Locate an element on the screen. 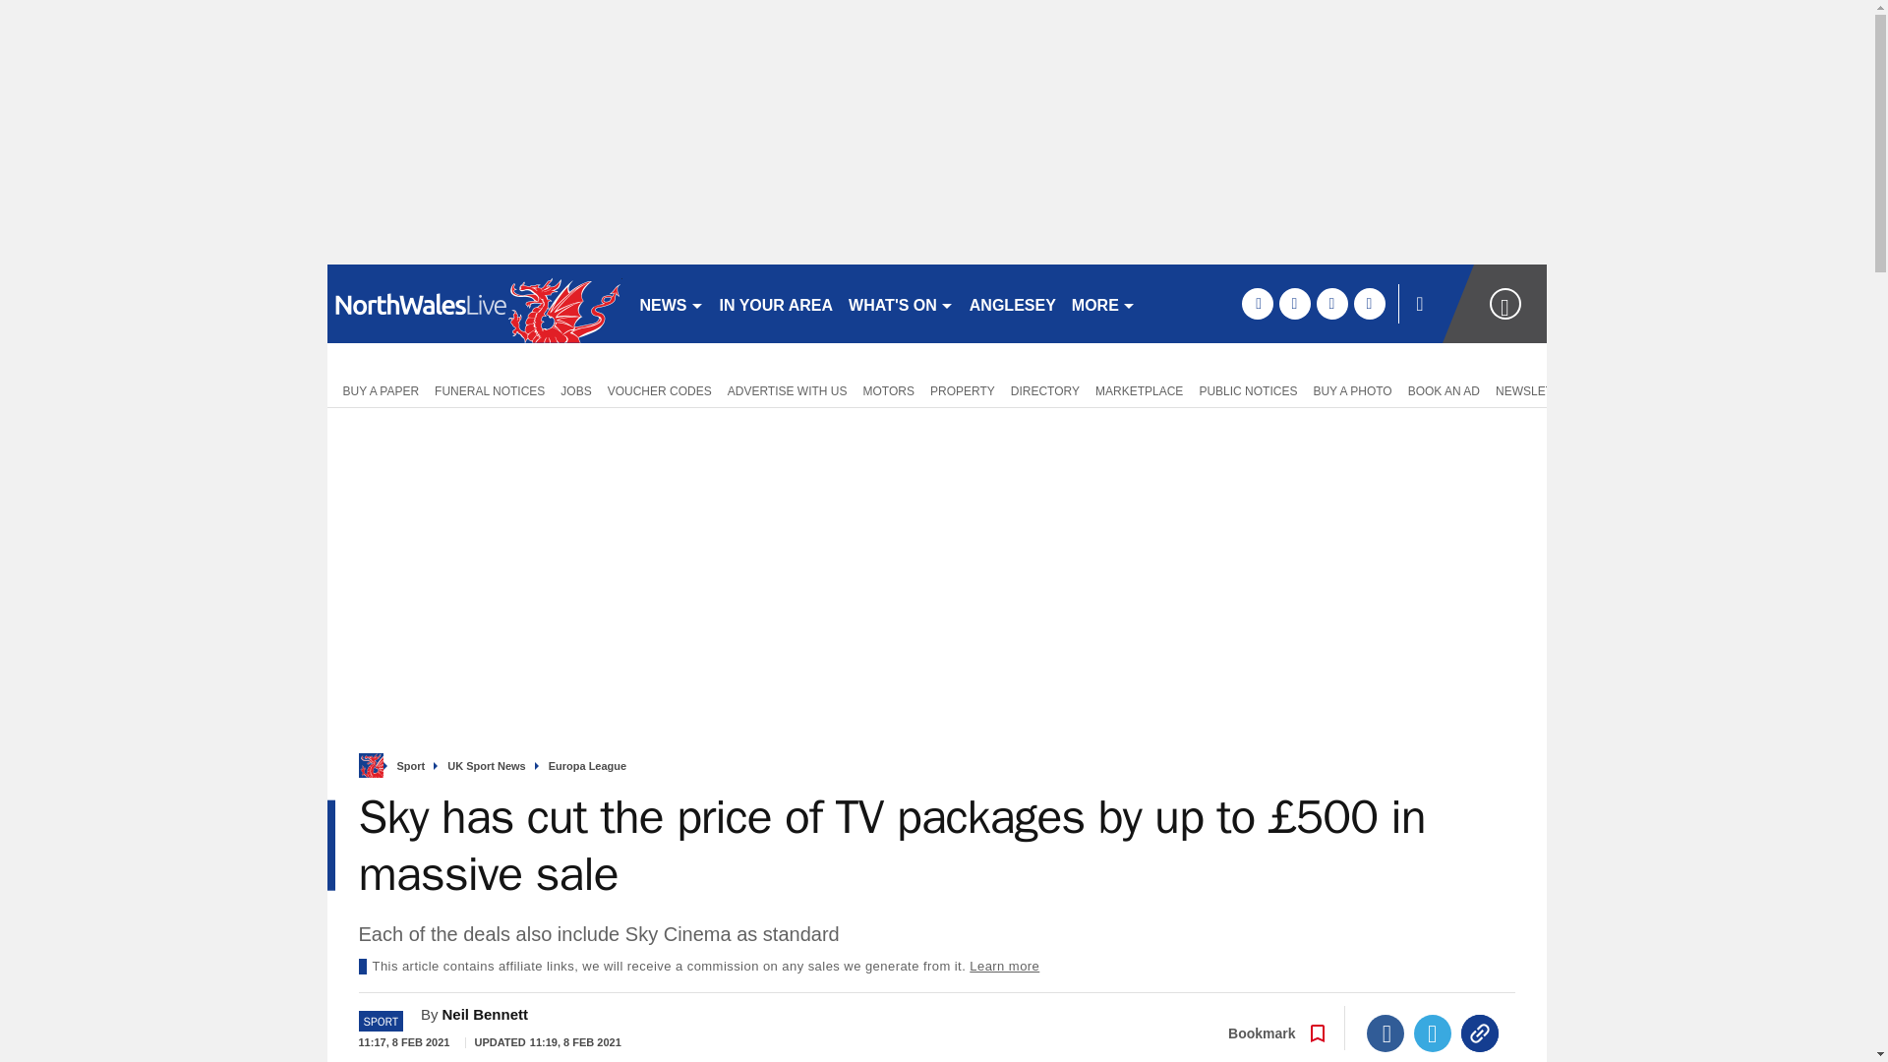 This screenshot has height=1062, width=1888. facebook is located at coordinates (1257, 303).